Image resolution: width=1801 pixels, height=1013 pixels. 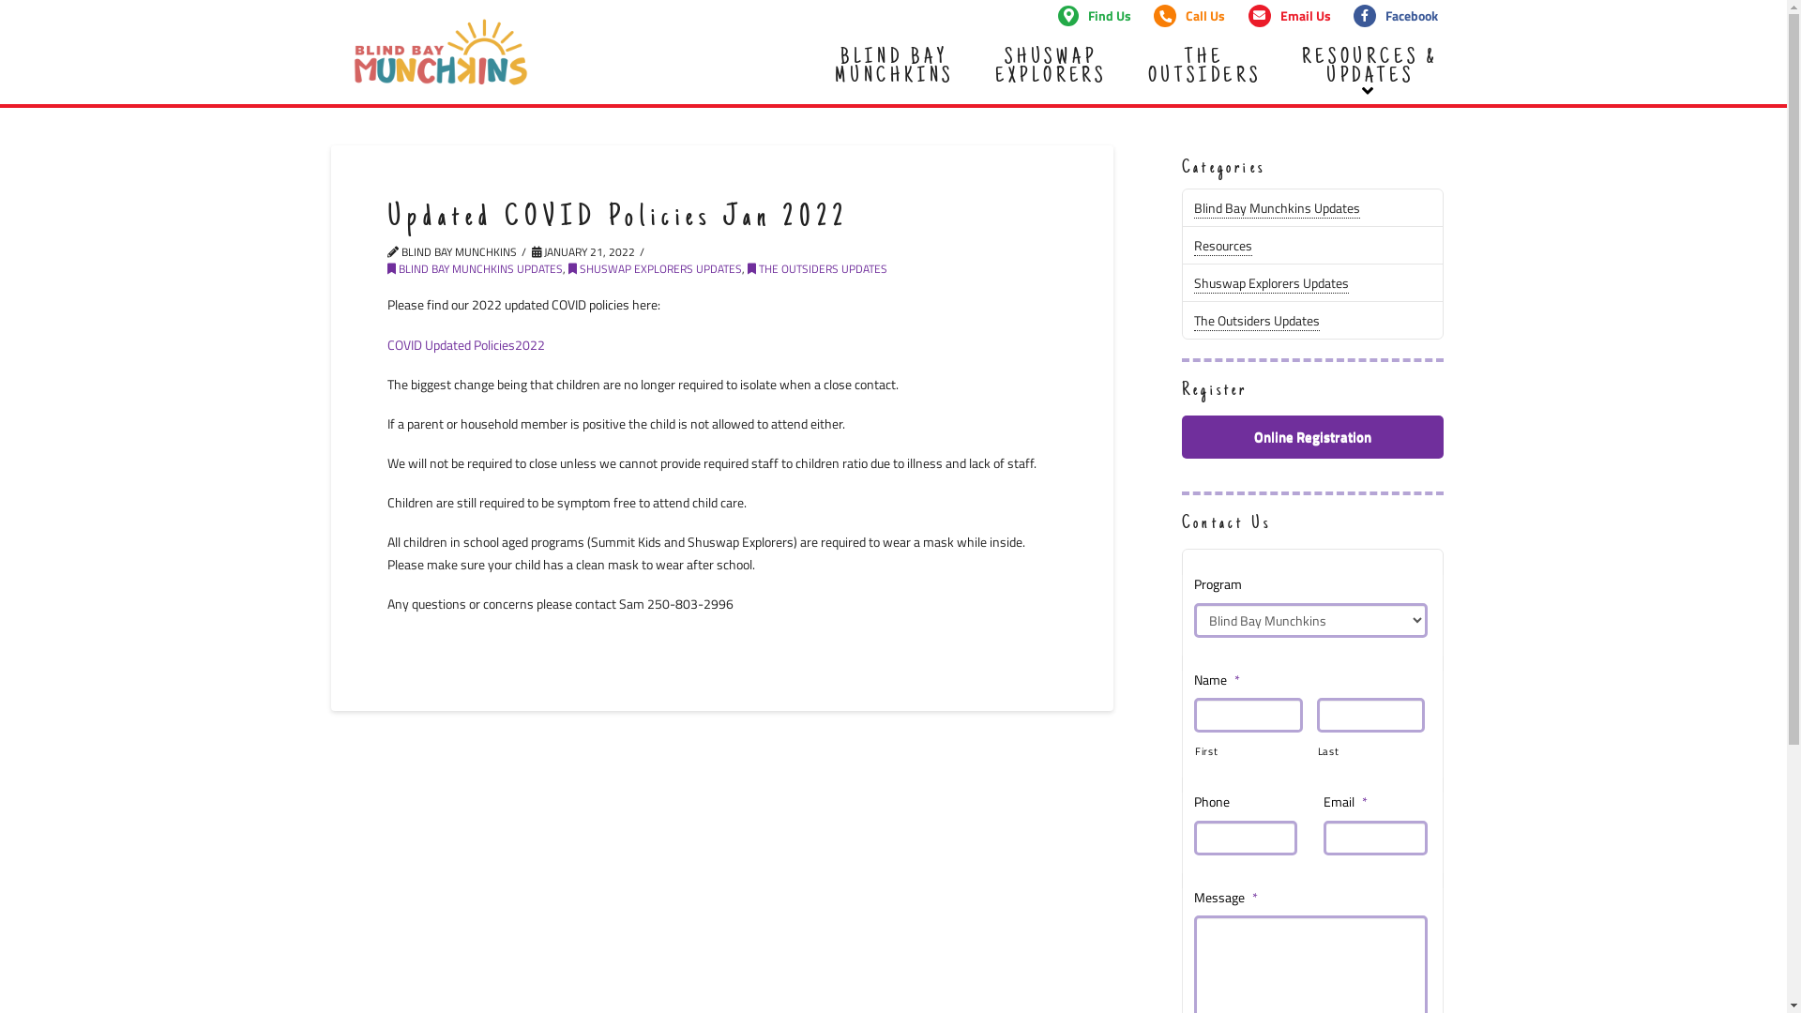 What do you see at coordinates (1189, 16) in the screenshot?
I see `Call Us` at bounding box center [1189, 16].